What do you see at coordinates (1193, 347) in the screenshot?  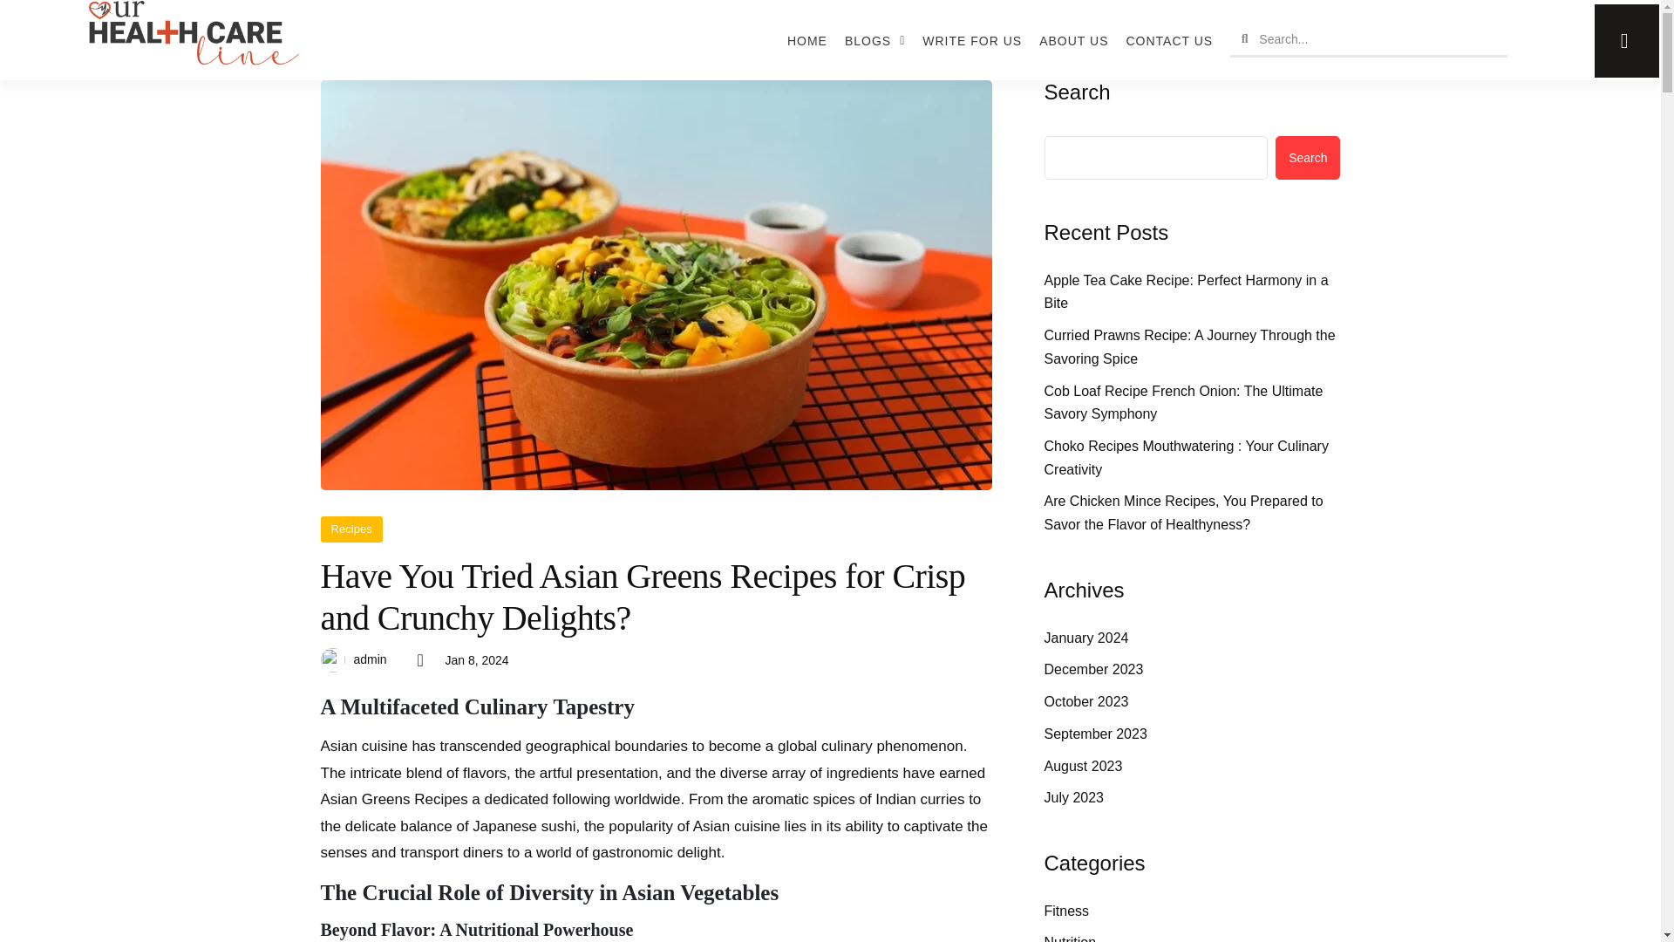 I see `Curried Prawns Recipe: A Journey Through the Savoring Spice` at bounding box center [1193, 347].